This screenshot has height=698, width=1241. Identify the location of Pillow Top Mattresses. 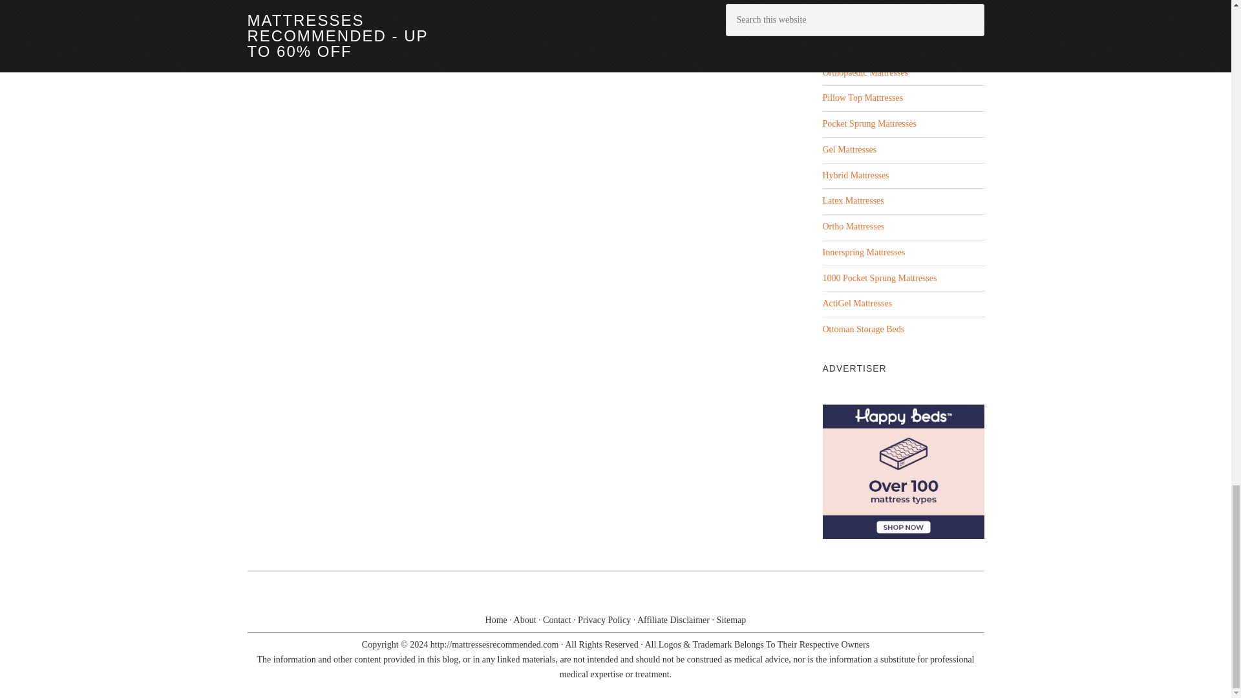
(862, 97).